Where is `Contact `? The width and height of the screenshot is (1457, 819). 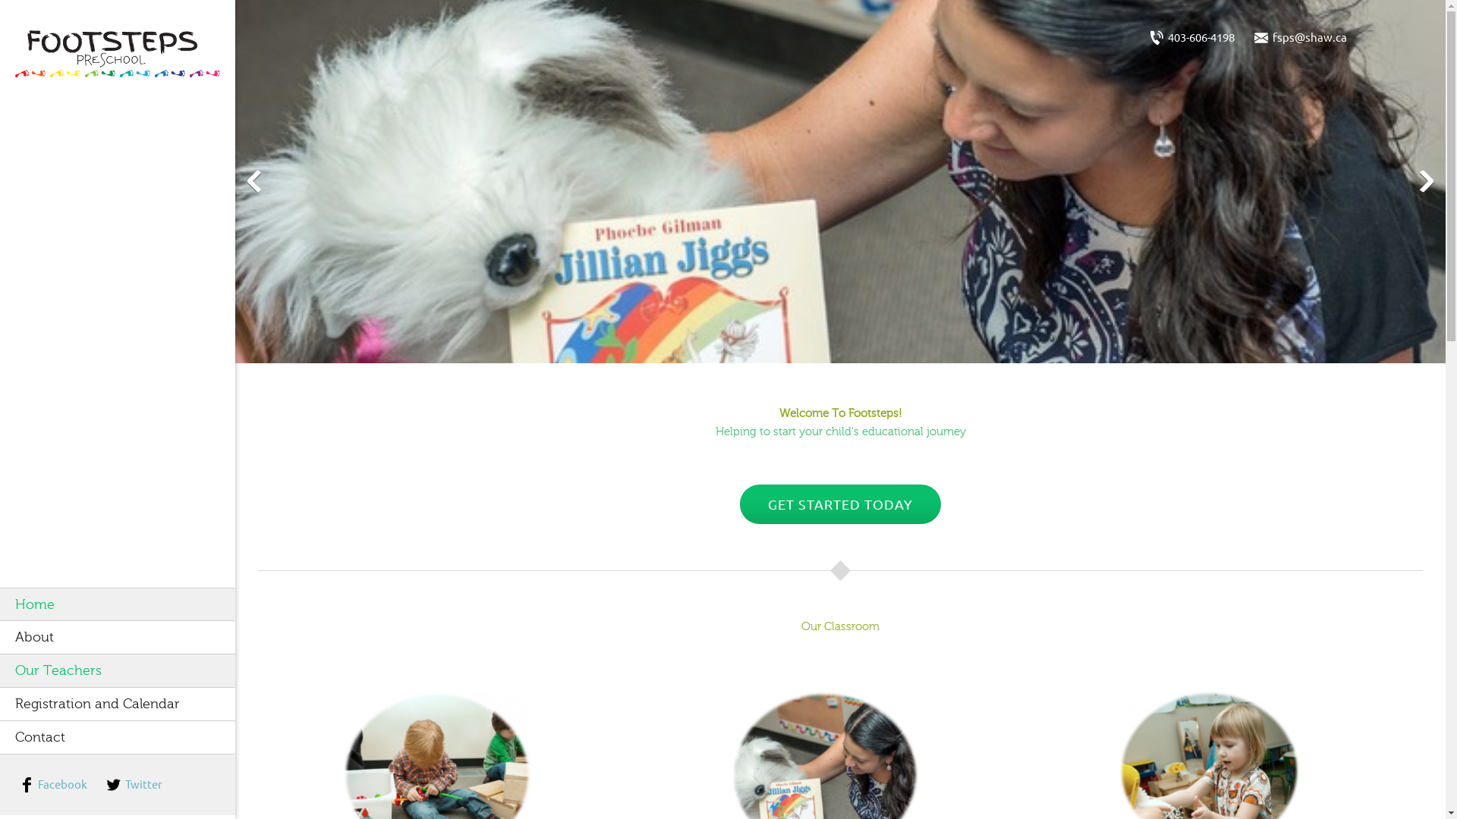 Contact  is located at coordinates (117, 737).